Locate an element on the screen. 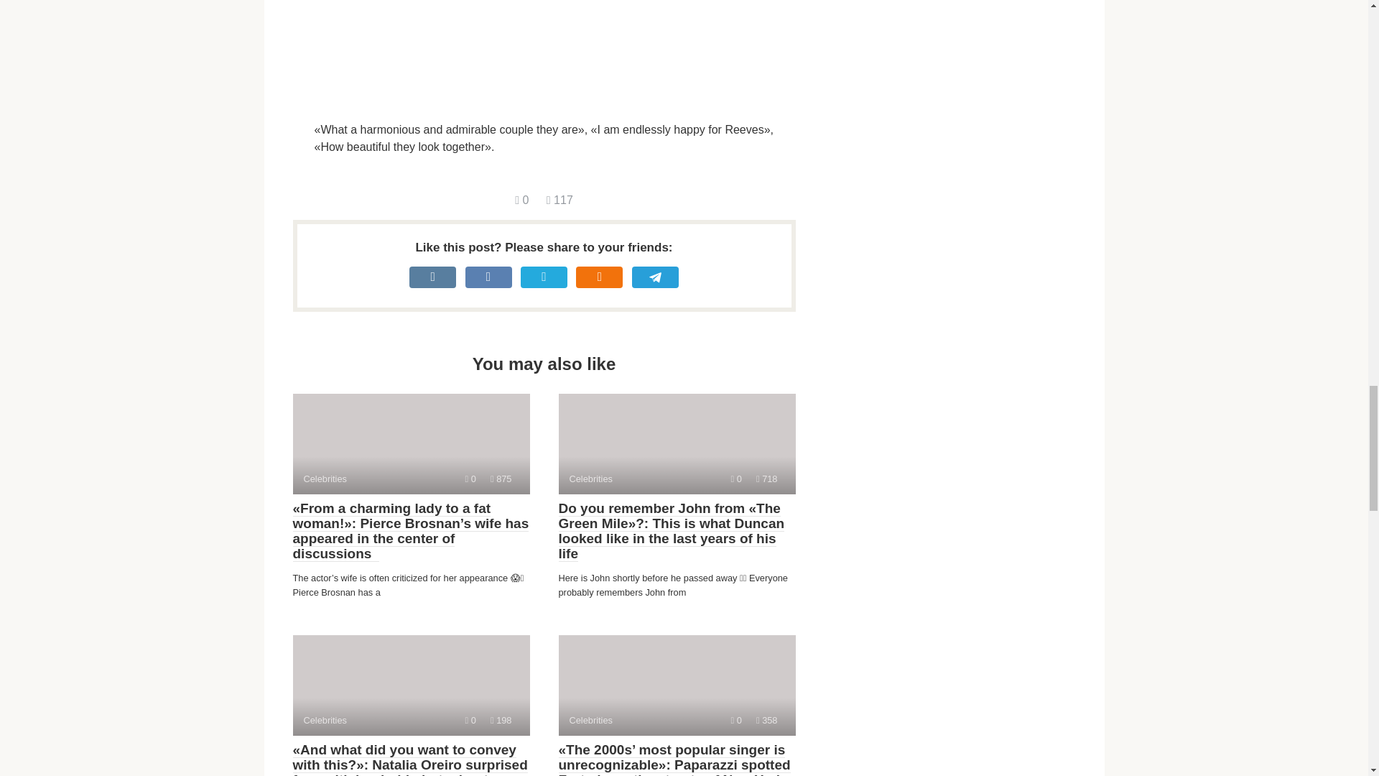 Image resolution: width=1379 pixels, height=776 pixels. Views is located at coordinates (766, 479).